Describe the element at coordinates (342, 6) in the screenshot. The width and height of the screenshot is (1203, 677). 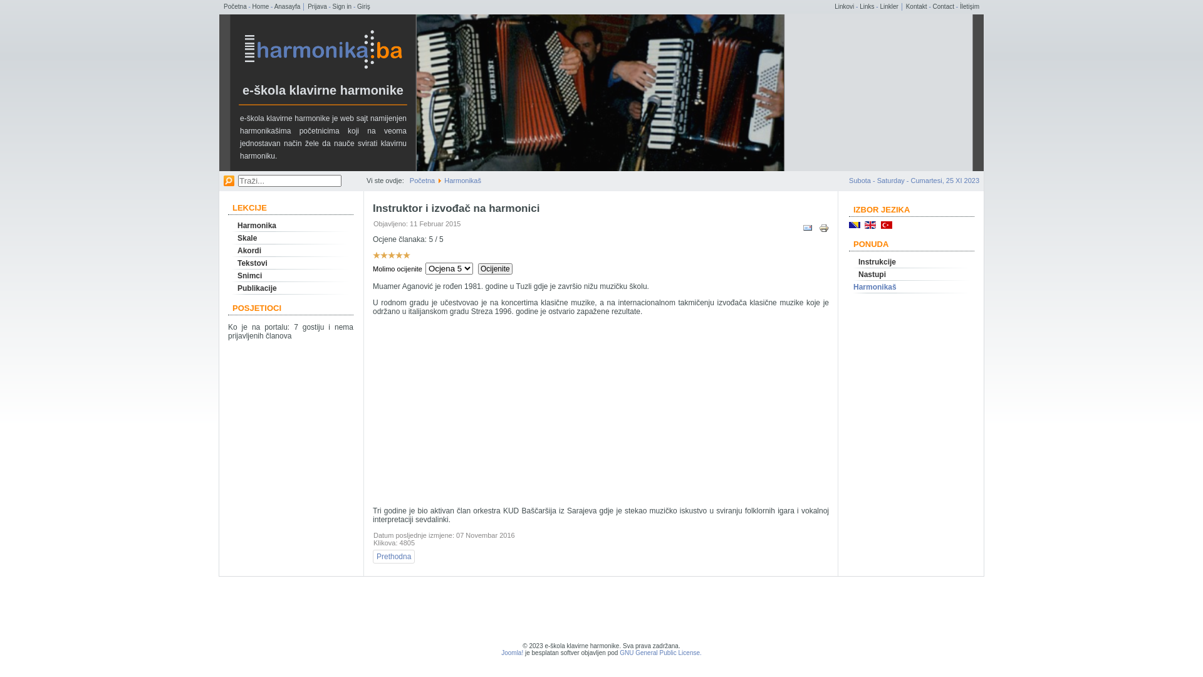
I see `Sign in` at that location.